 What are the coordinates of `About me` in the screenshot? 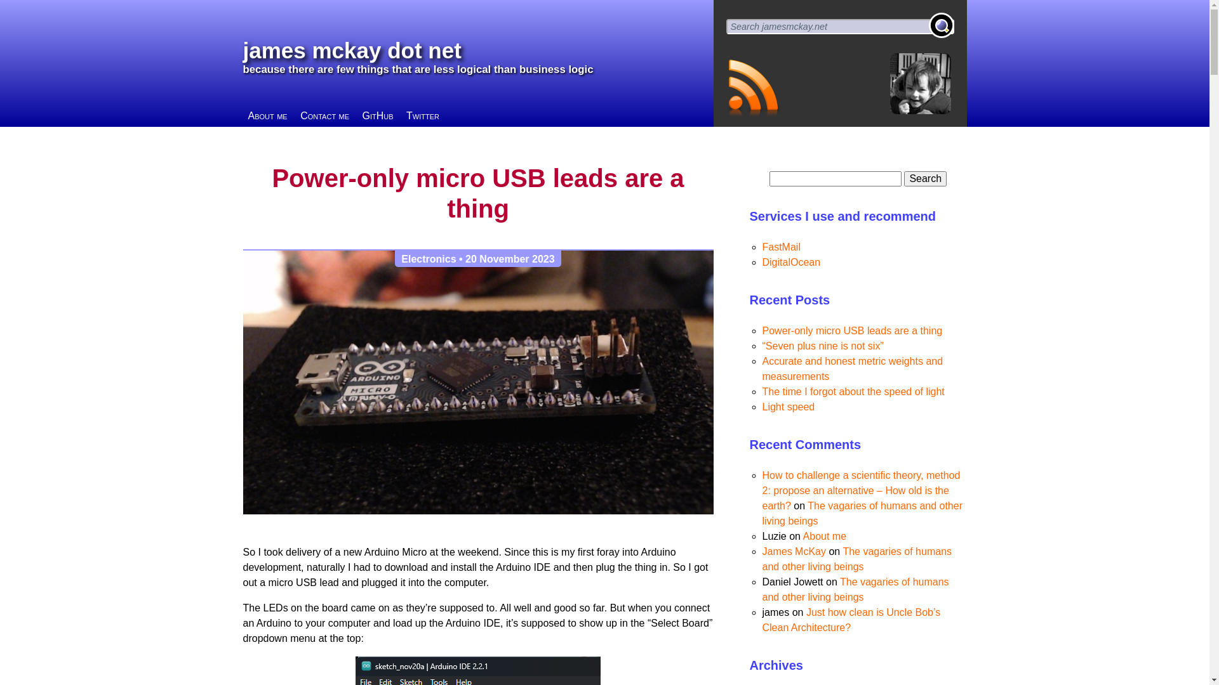 It's located at (825, 537).